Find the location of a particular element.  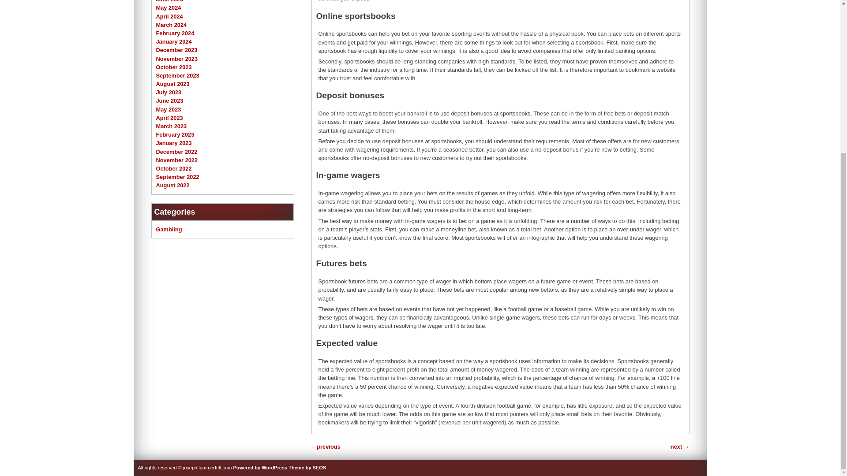

Seos free wordpress themes is located at coordinates (307, 468).